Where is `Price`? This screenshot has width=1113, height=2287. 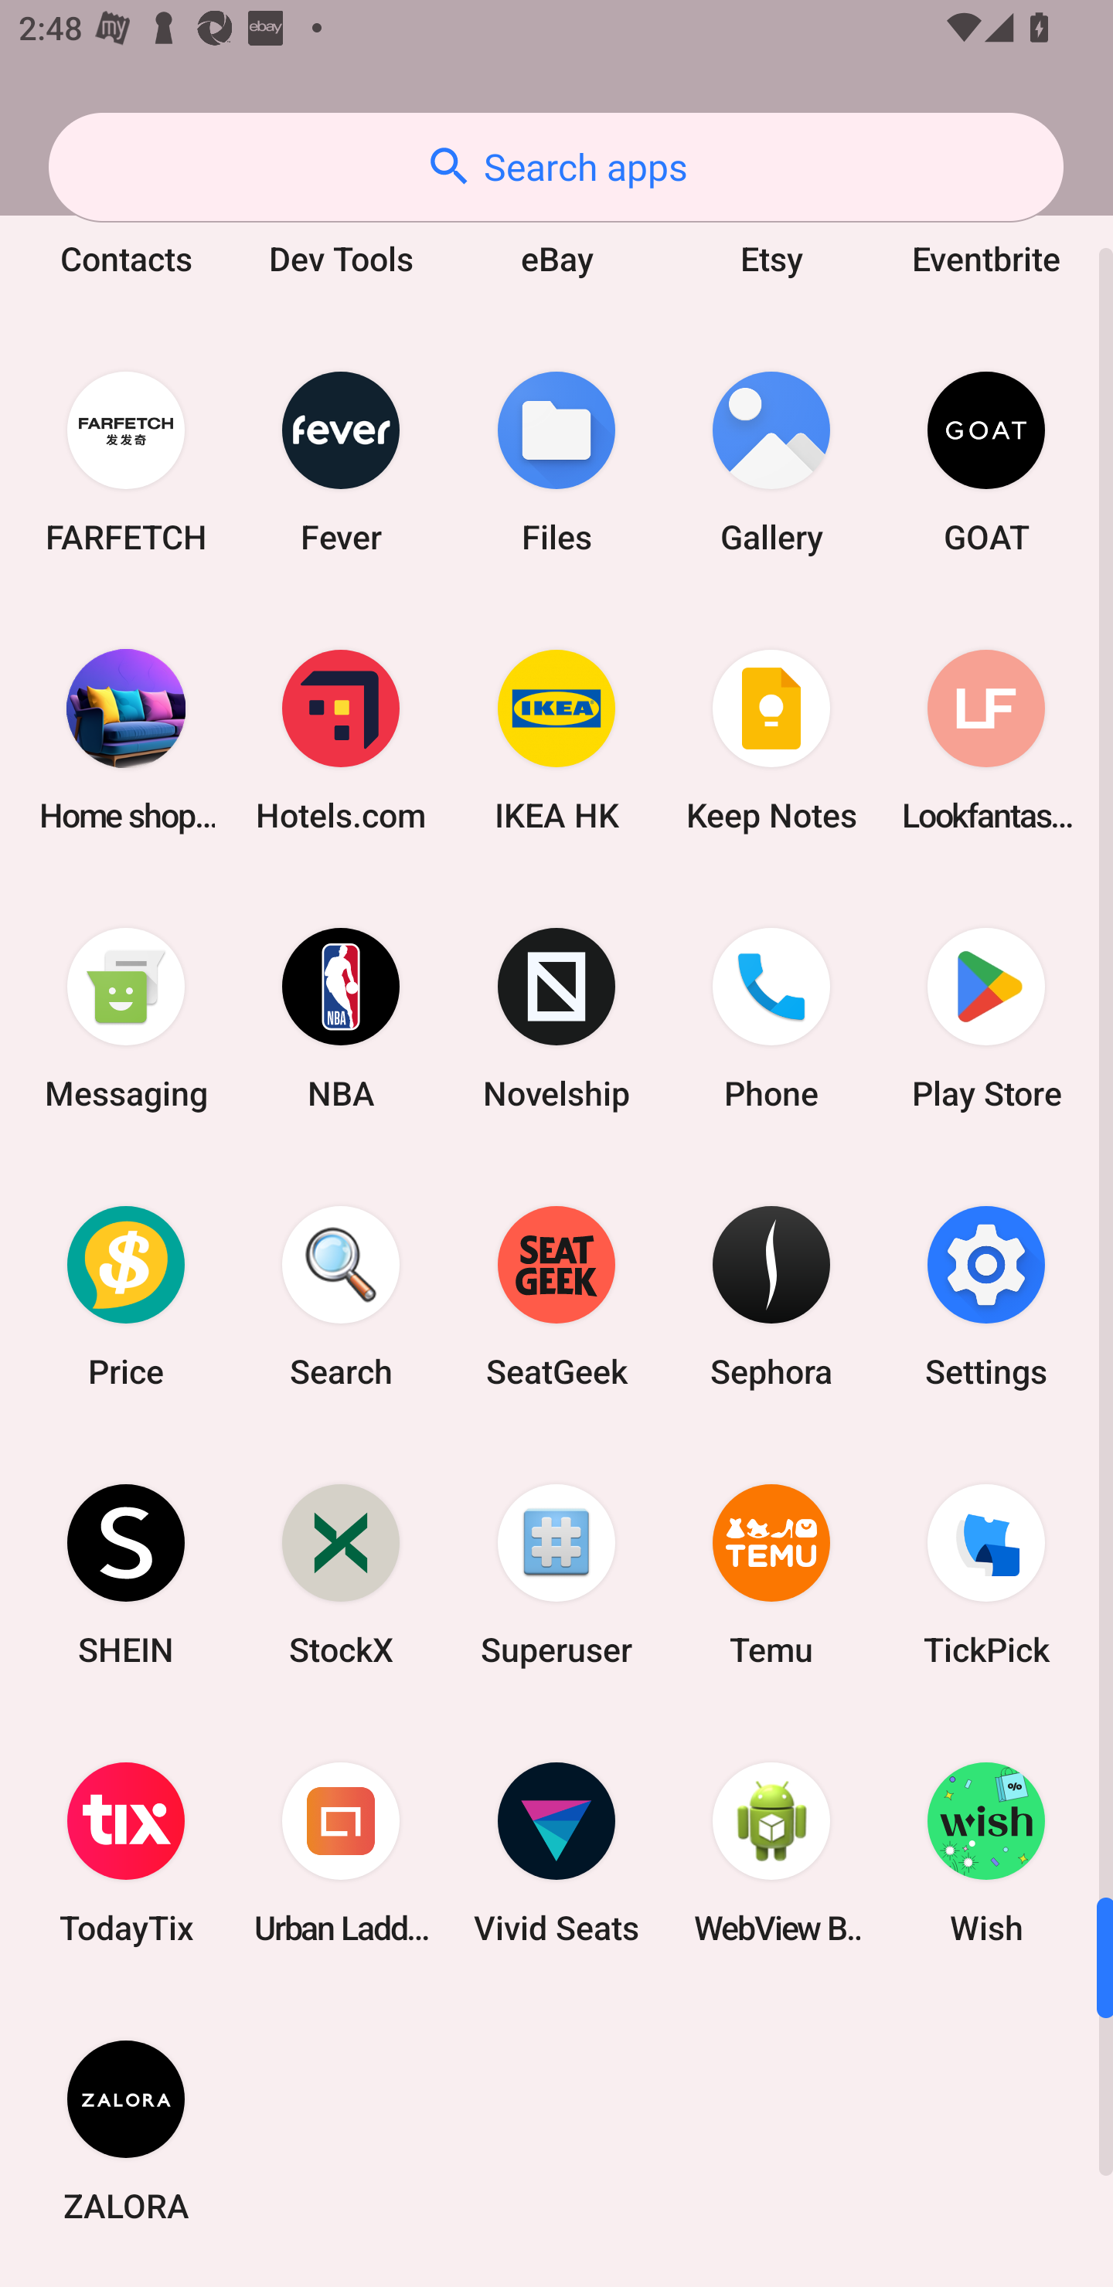
Price is located at coordinates (126, 1296).